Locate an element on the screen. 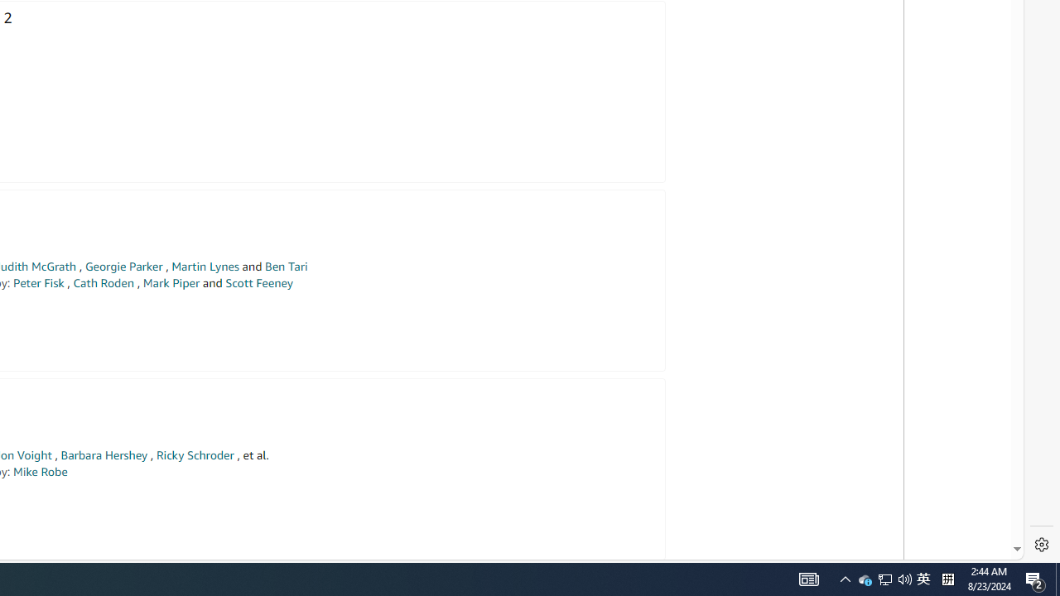 The height and width of the screenshot is (596, 1060). Georgie Parker is located at coordinates (124, 267).